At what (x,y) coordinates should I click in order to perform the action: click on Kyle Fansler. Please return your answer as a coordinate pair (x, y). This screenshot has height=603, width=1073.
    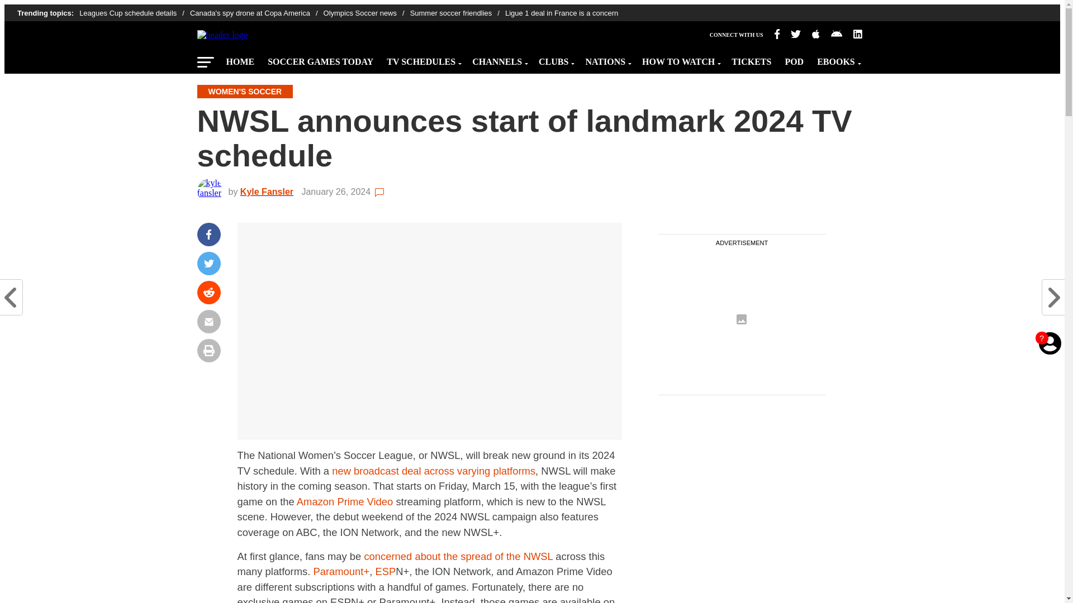
    Looking at the image, I should click on (269, 192).